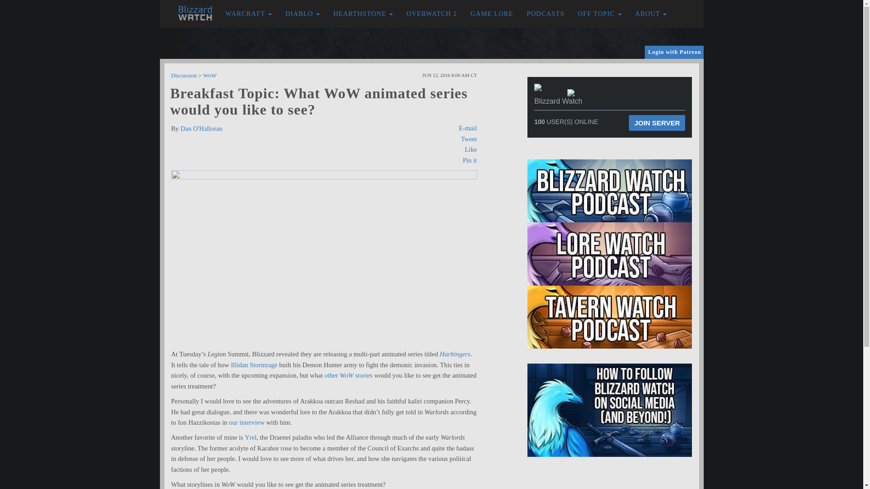 This screenshot has width=870, height=489. Describe the element at coordinates (209, 75) in the screenshot. I see `WoW` at that location.